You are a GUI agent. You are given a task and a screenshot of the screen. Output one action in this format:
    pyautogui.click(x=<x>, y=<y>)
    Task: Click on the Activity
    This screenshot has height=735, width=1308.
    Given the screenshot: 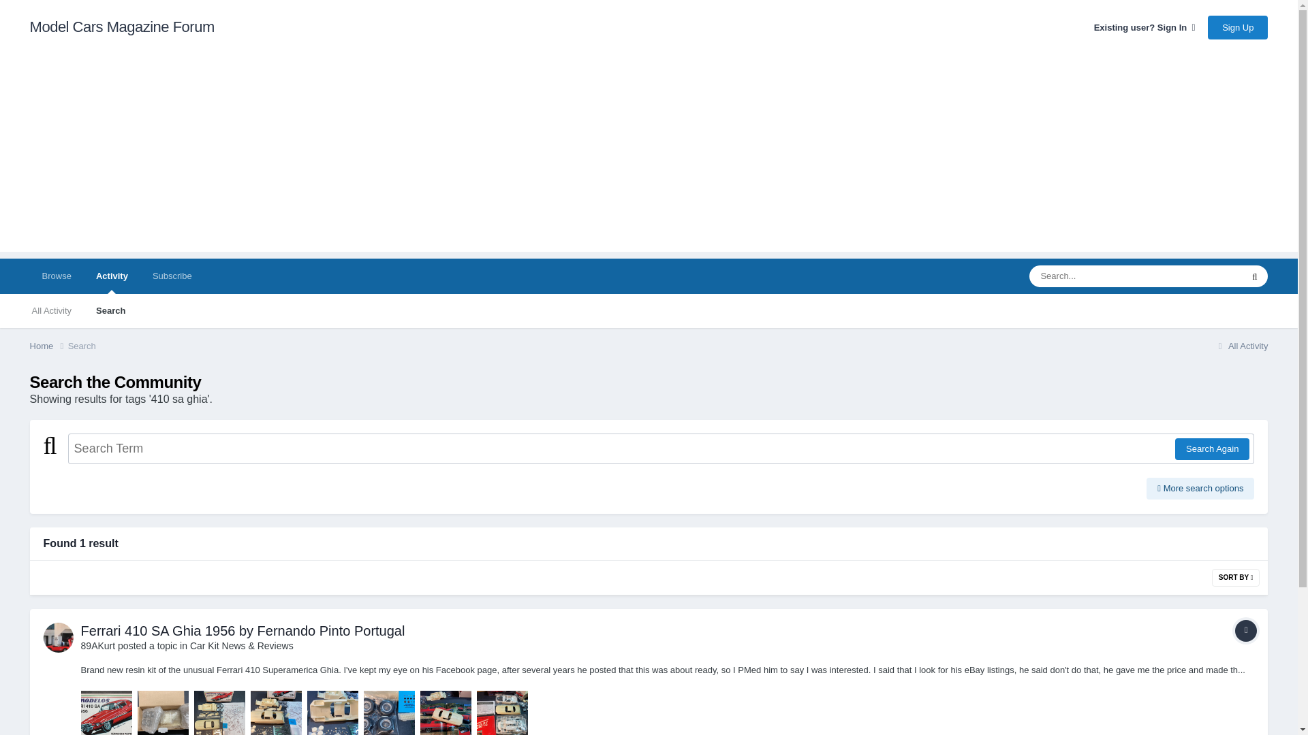 What is the action you would take?
    pyautogui.click(x=112, y=276)
    